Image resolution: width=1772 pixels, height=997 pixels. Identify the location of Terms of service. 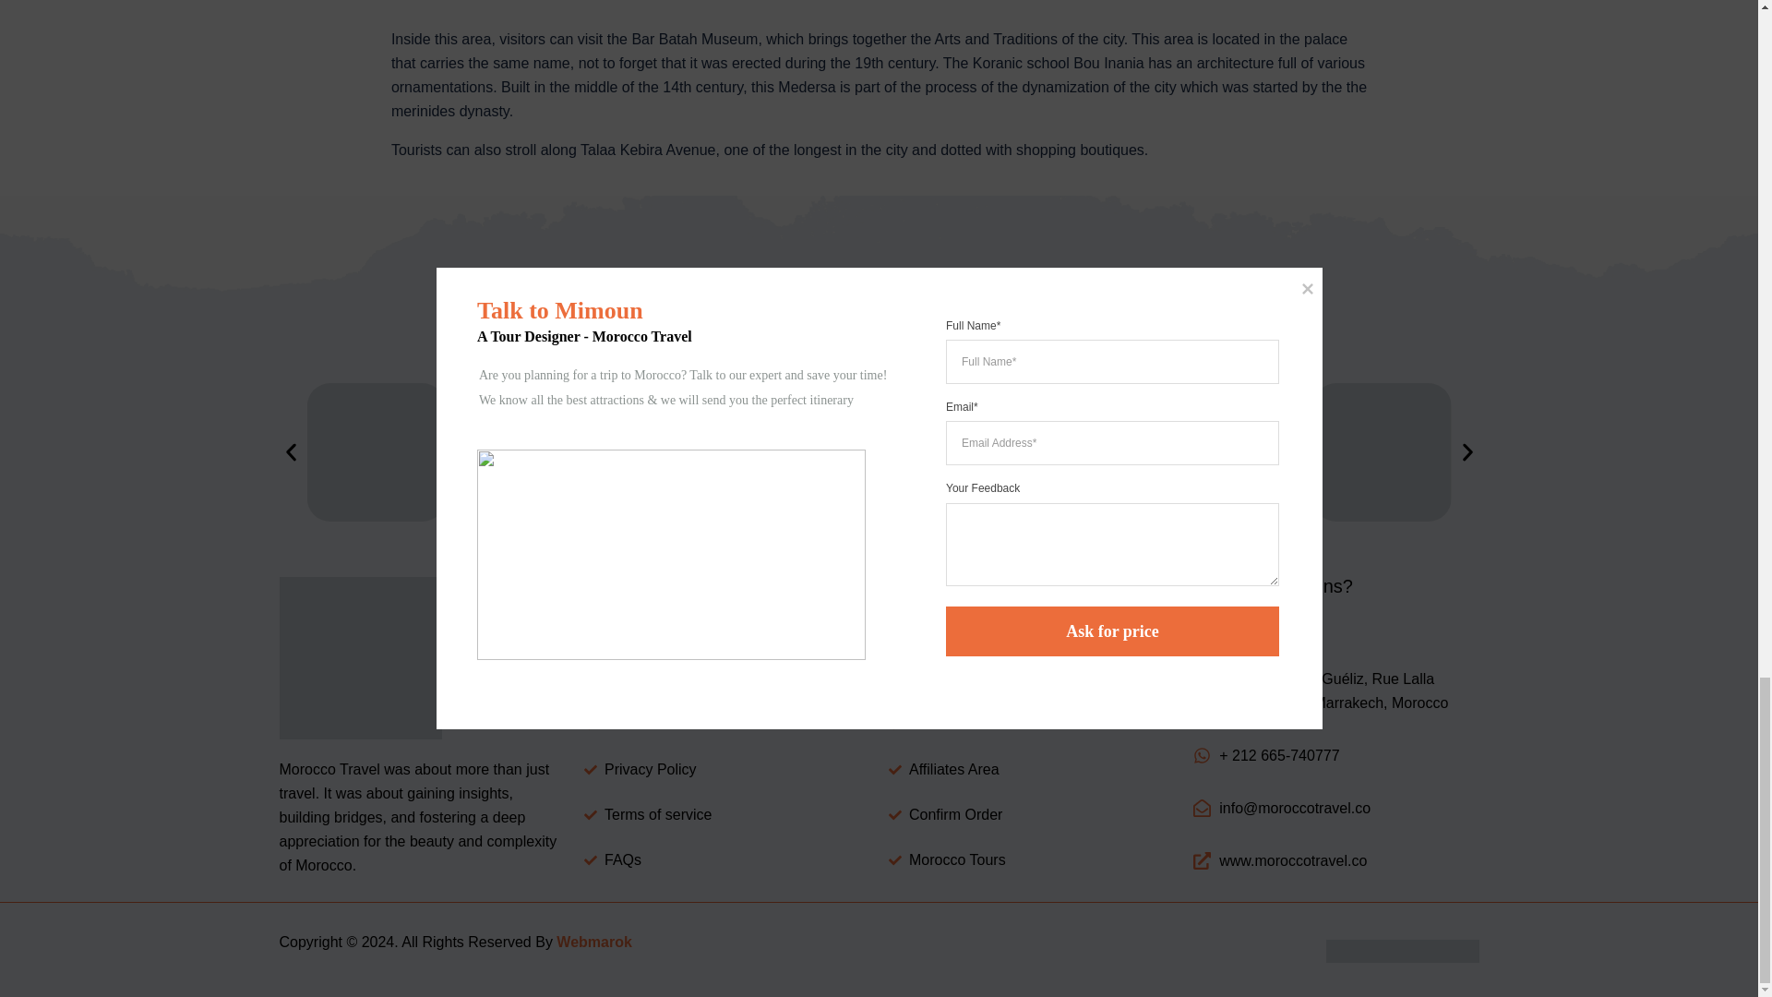
(725, 815).